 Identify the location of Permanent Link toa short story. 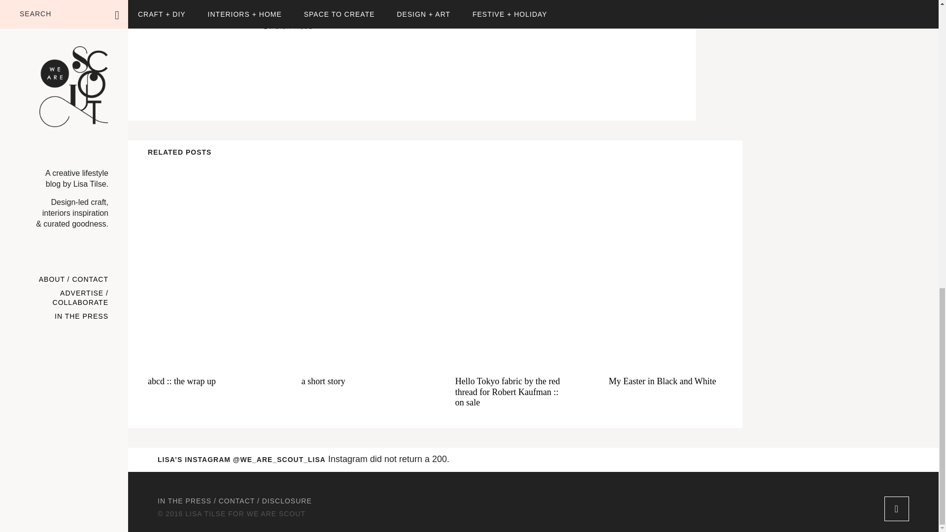
(359, 382).